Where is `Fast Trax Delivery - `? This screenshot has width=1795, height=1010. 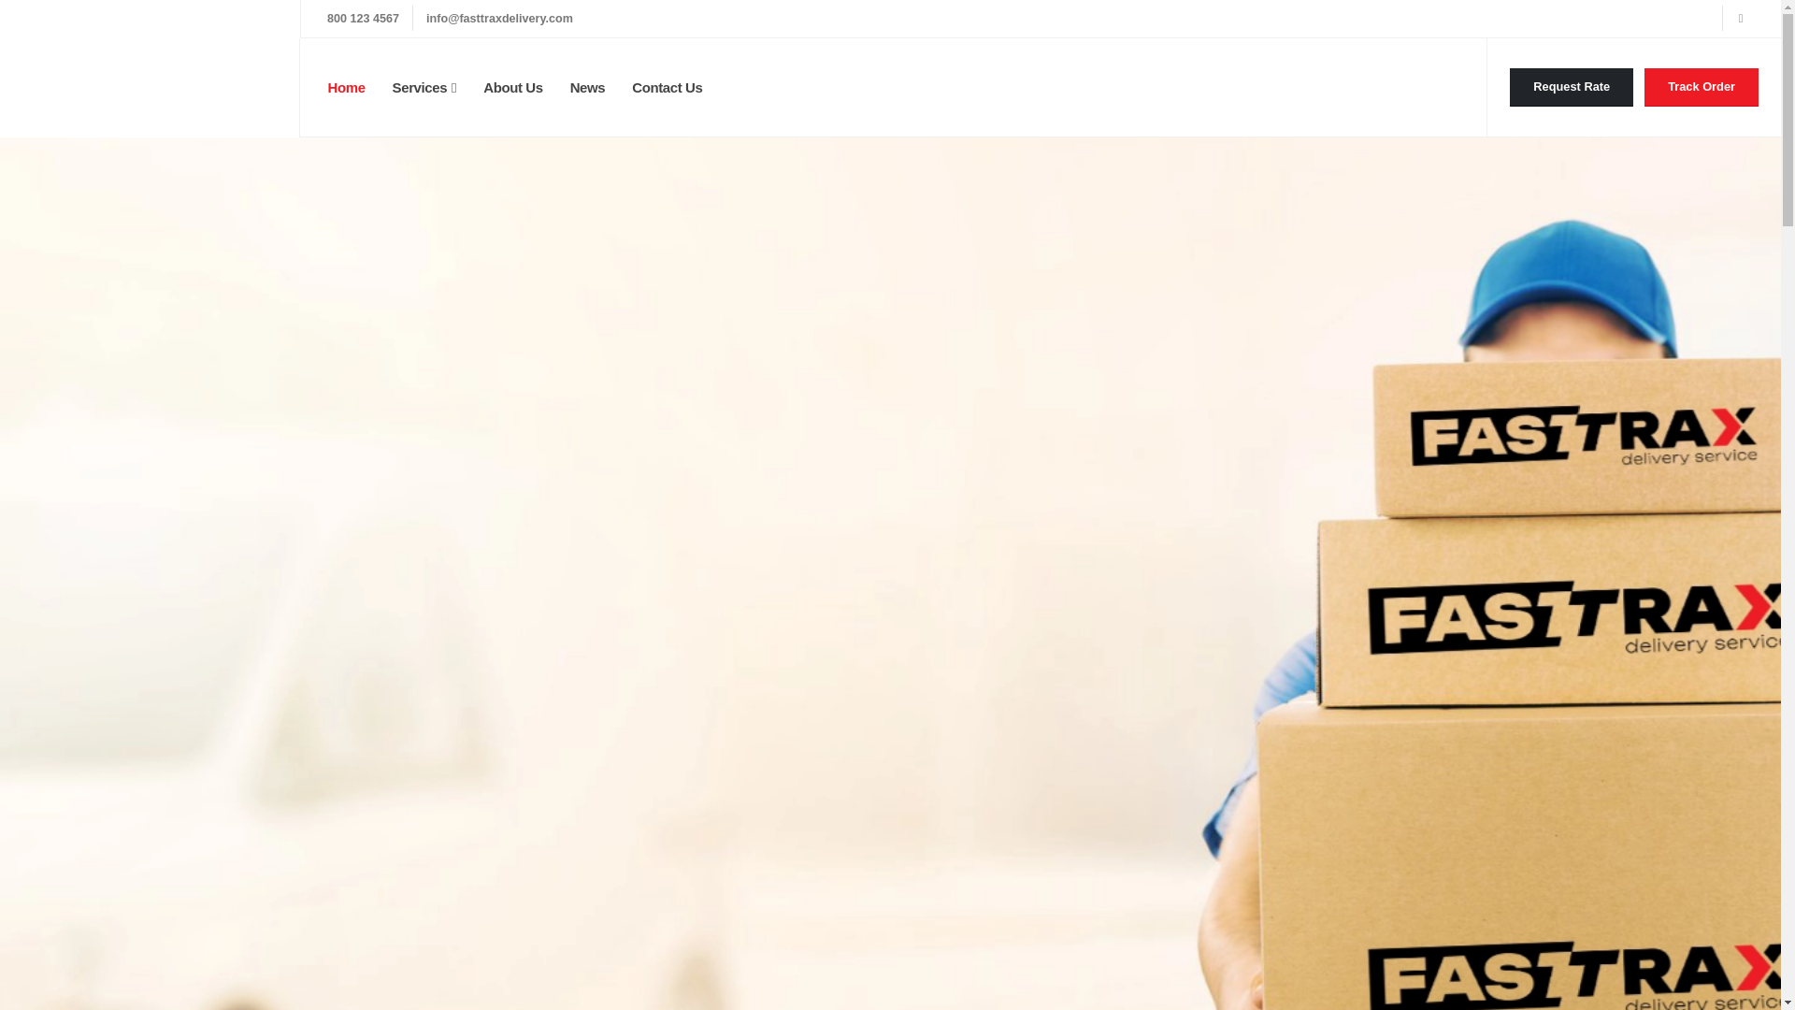
Fast Trax Delivery -  is located at coordinates (150, 68).